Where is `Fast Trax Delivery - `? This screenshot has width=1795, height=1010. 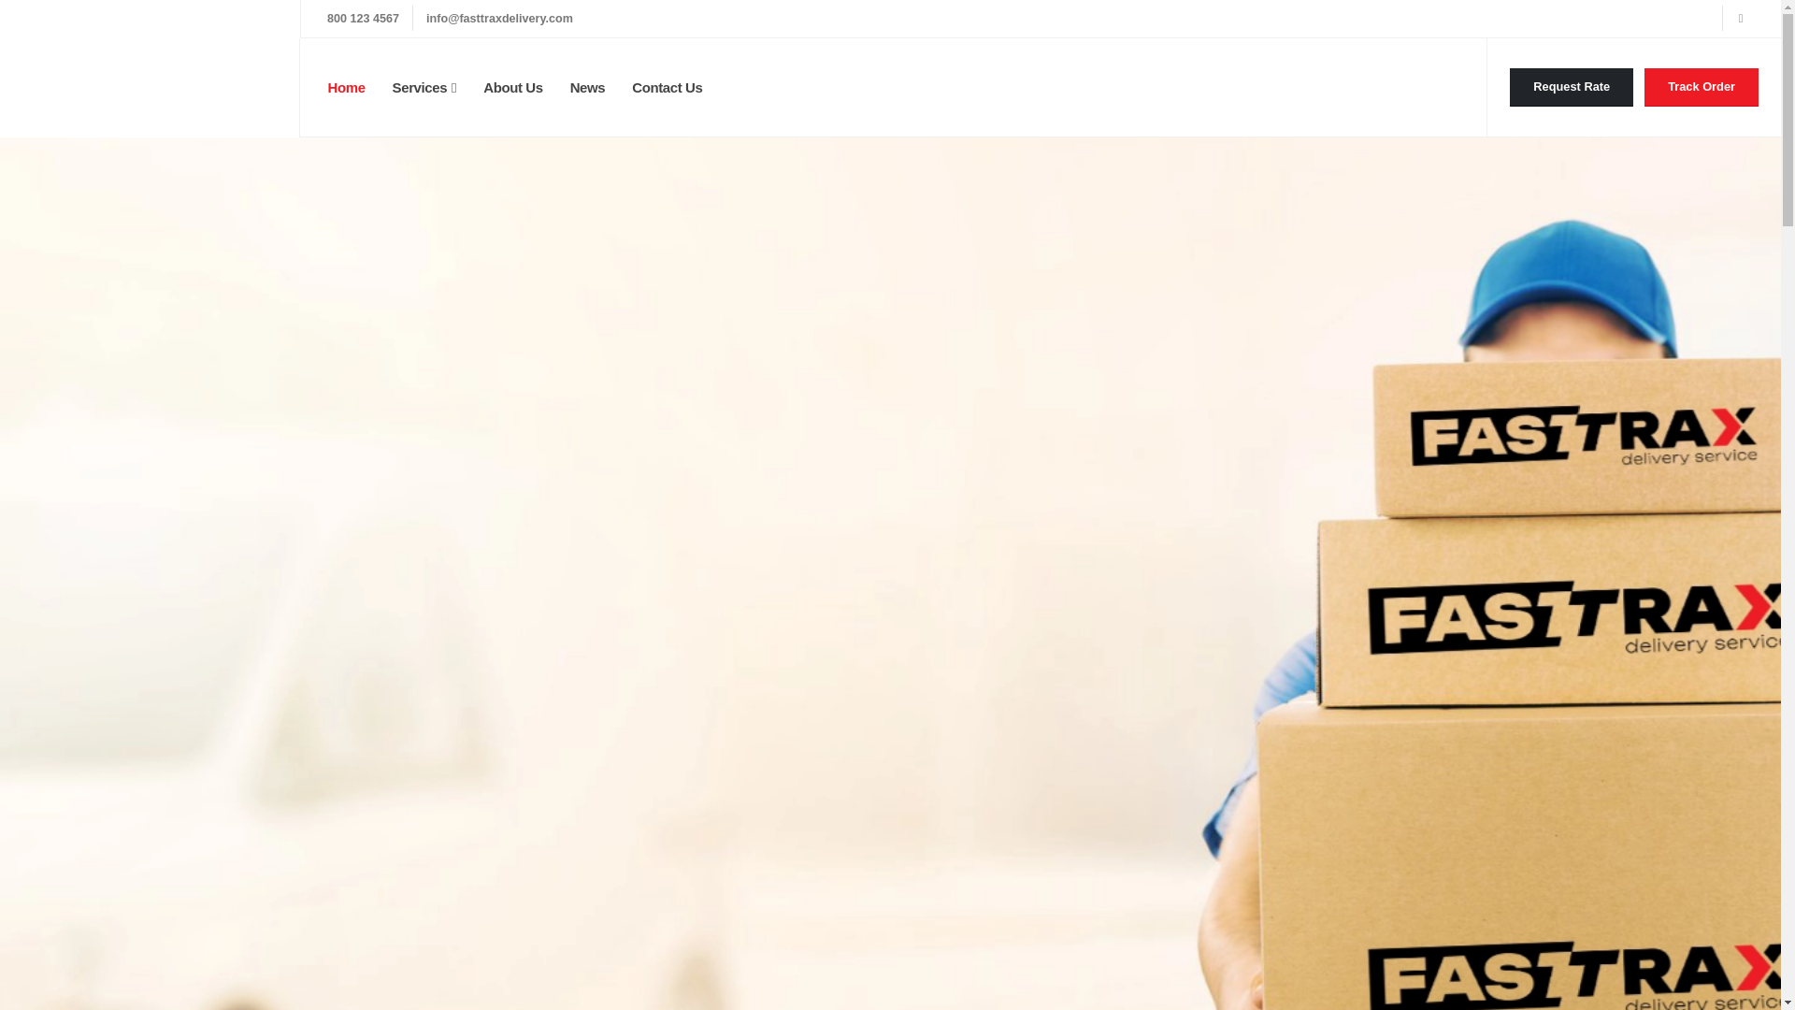
Fast Trax Delivery -  is located at coordinates (150, 68).